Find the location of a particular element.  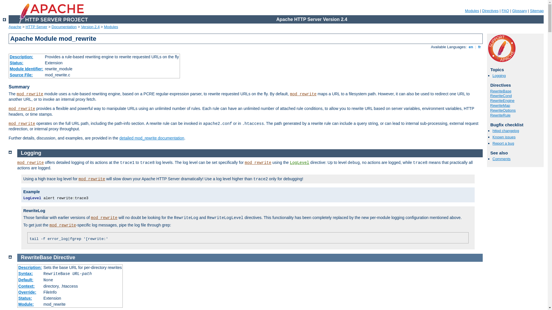

Status: is located at coordinates (17, 63).